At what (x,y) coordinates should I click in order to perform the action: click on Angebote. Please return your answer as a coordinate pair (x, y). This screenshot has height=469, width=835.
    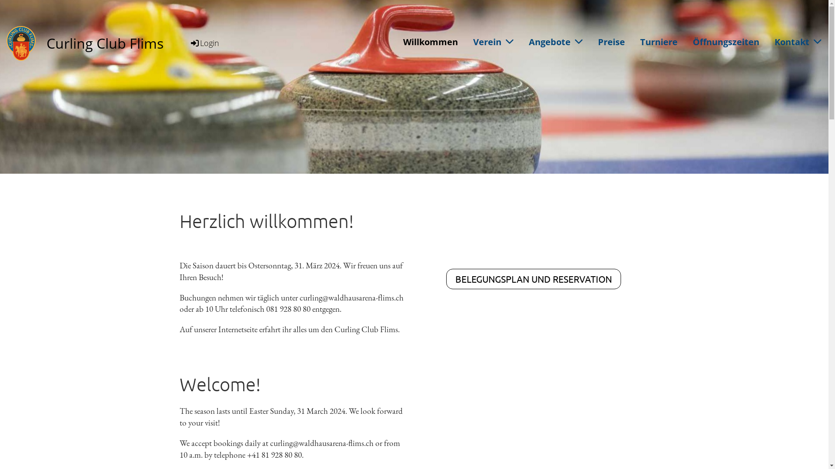
    Looking at the image, I should click on (556, 42).